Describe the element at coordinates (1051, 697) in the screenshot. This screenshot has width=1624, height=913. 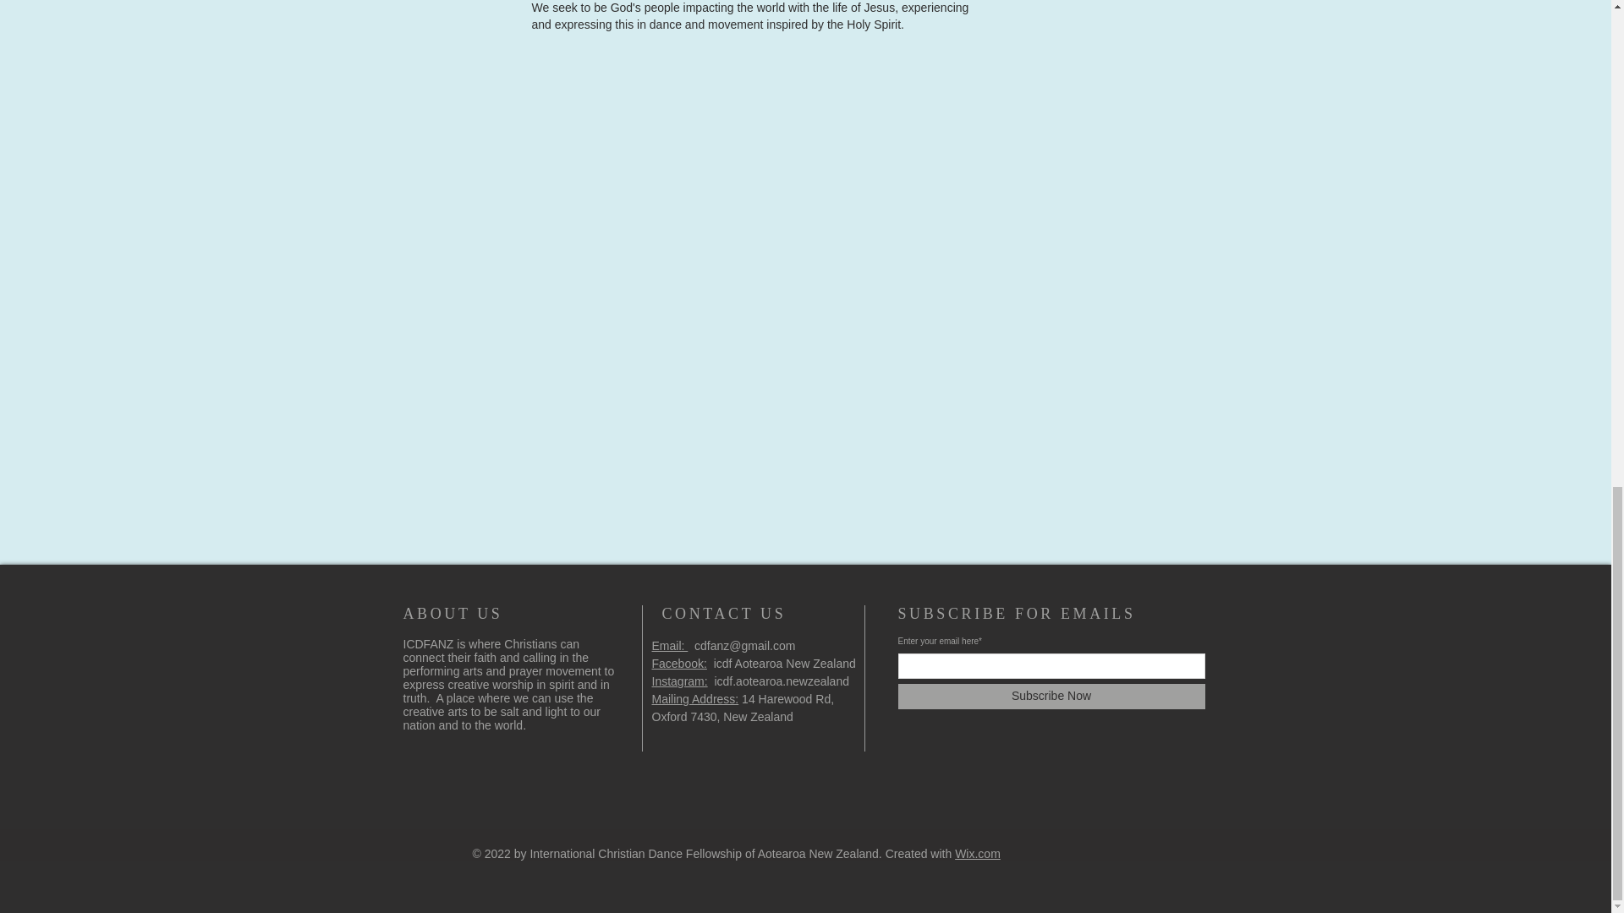
I see `Subscribe Now` at that location.